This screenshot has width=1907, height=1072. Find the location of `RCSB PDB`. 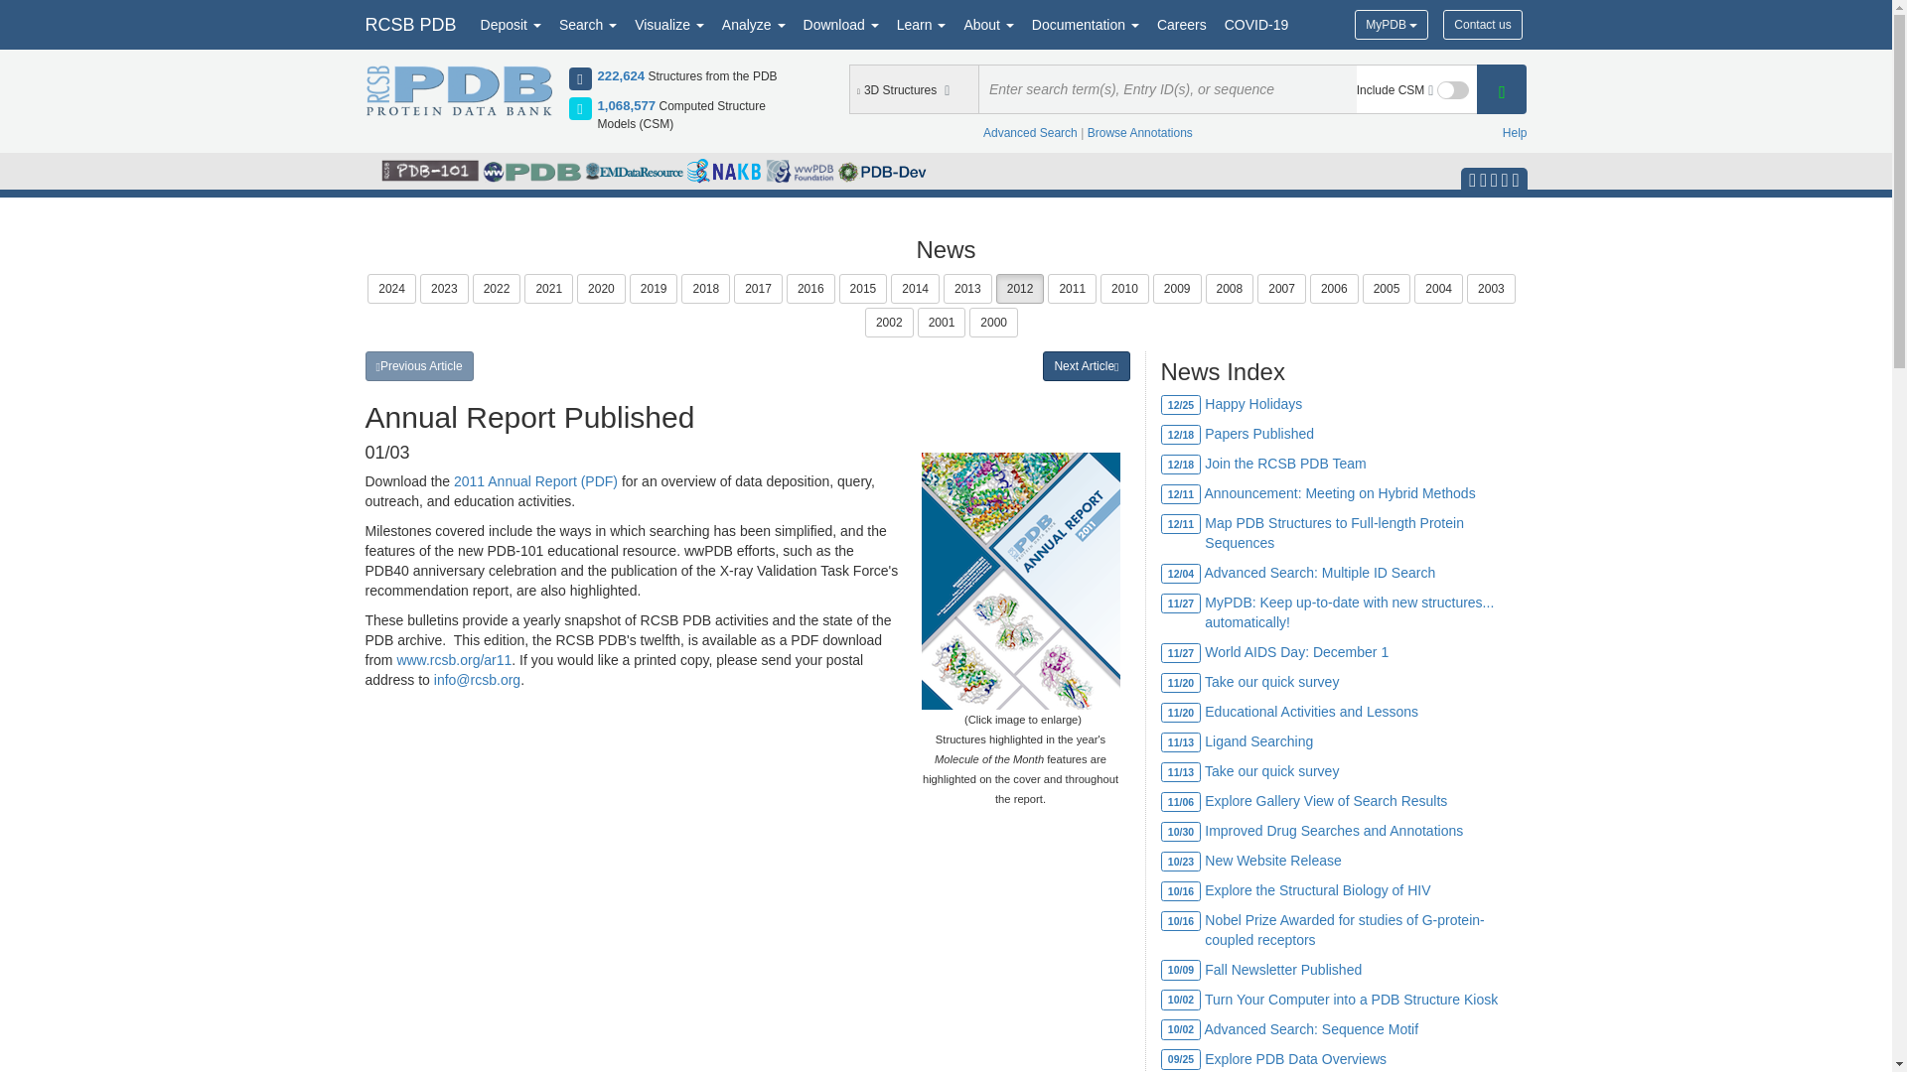

RCSB PDB is located at coordinates (409, 24).